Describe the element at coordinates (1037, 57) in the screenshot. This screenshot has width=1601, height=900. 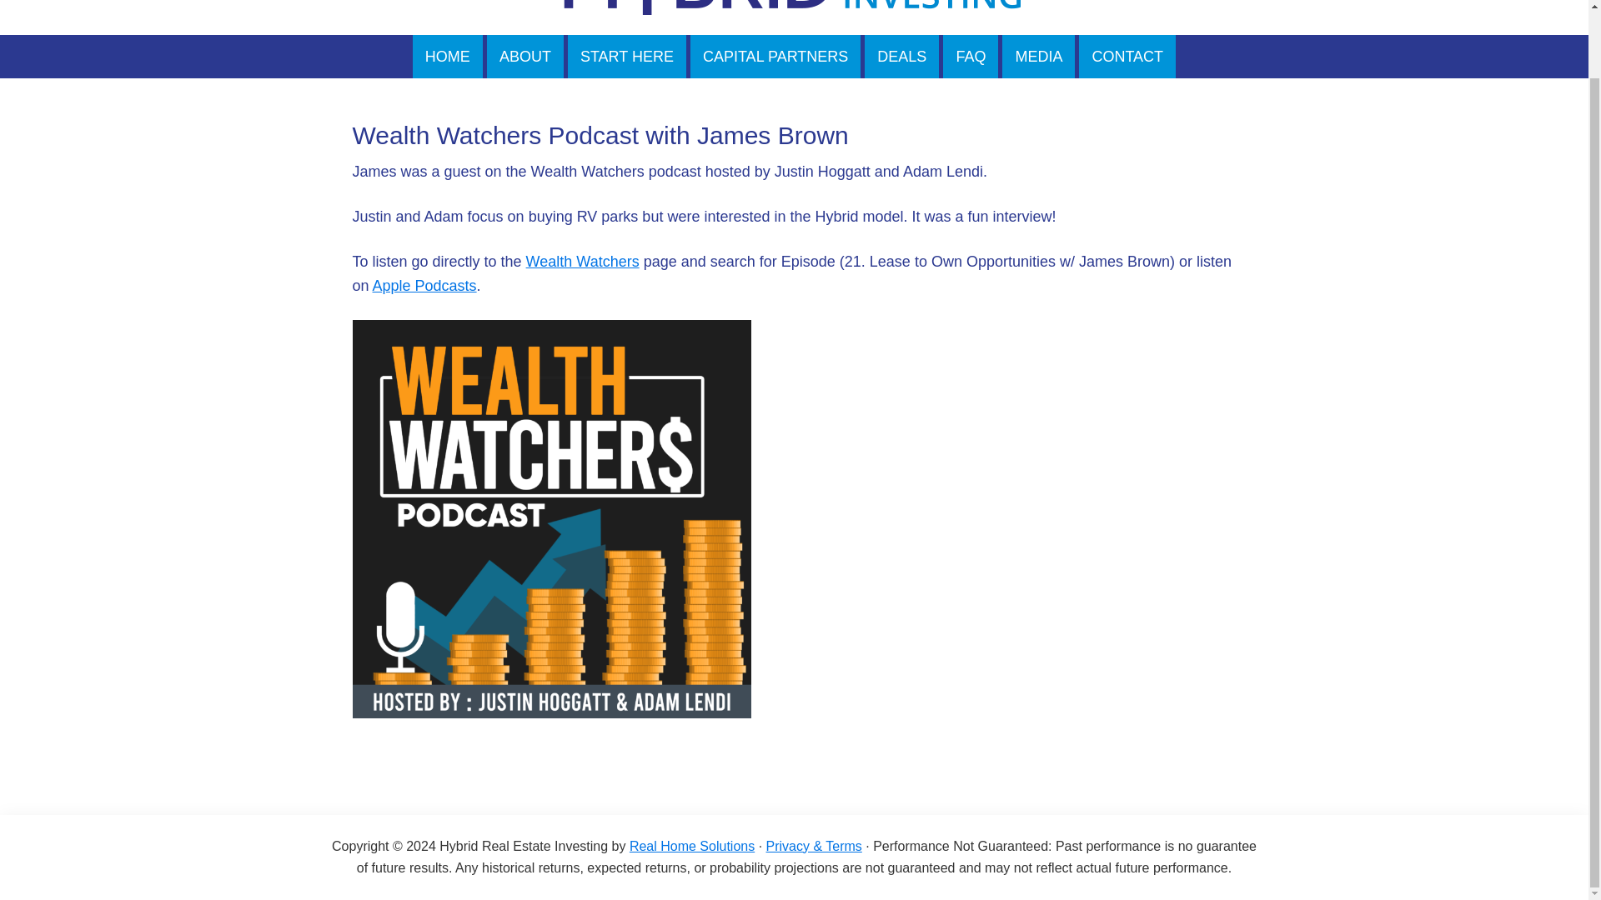
I see `MEDIA` at that location.